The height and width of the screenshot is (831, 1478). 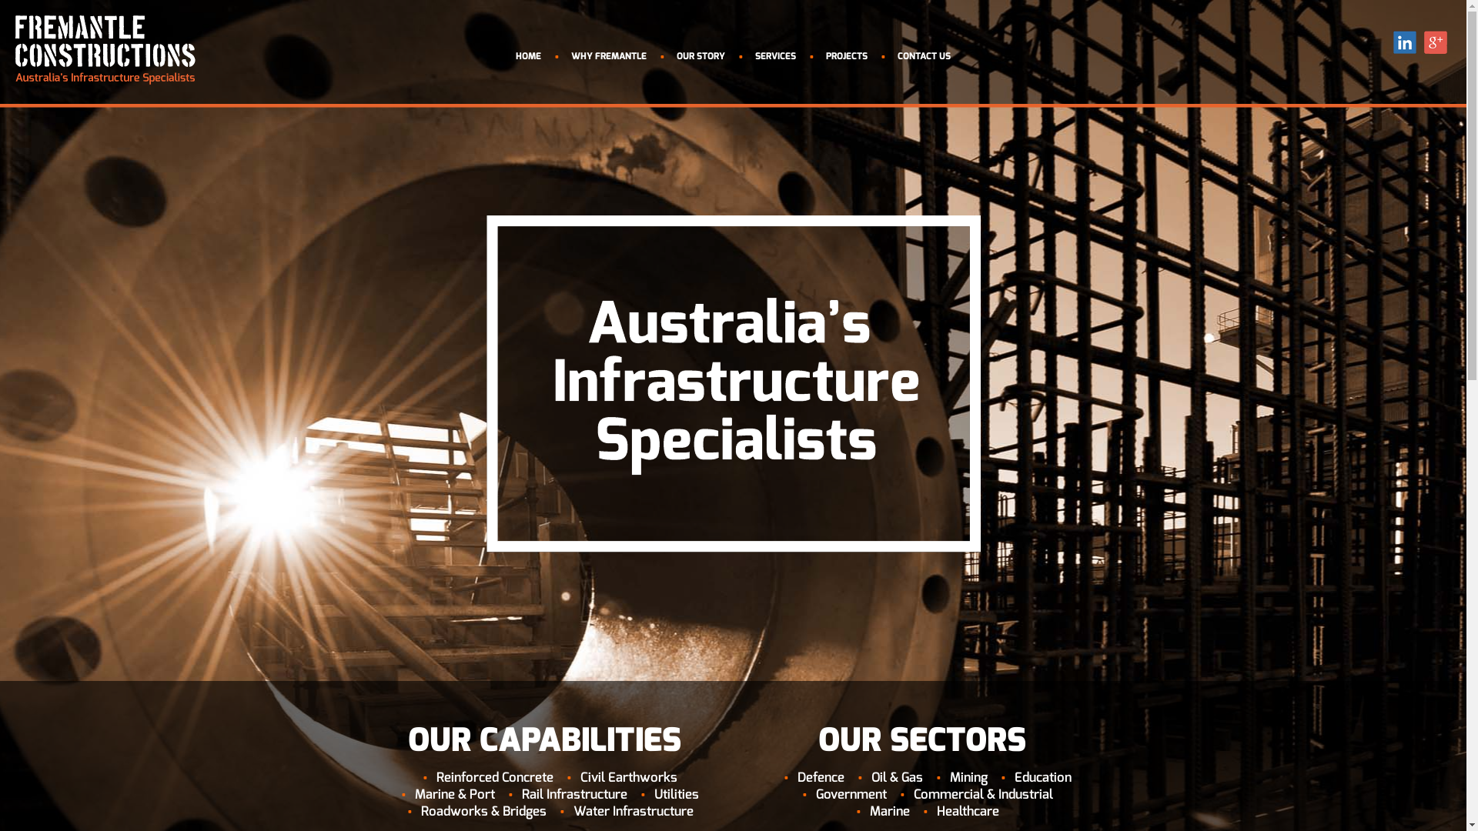 What do you see at coordinates (528, 56) in the screenshot?
I see `HOME` at bounding box center [528, 56].